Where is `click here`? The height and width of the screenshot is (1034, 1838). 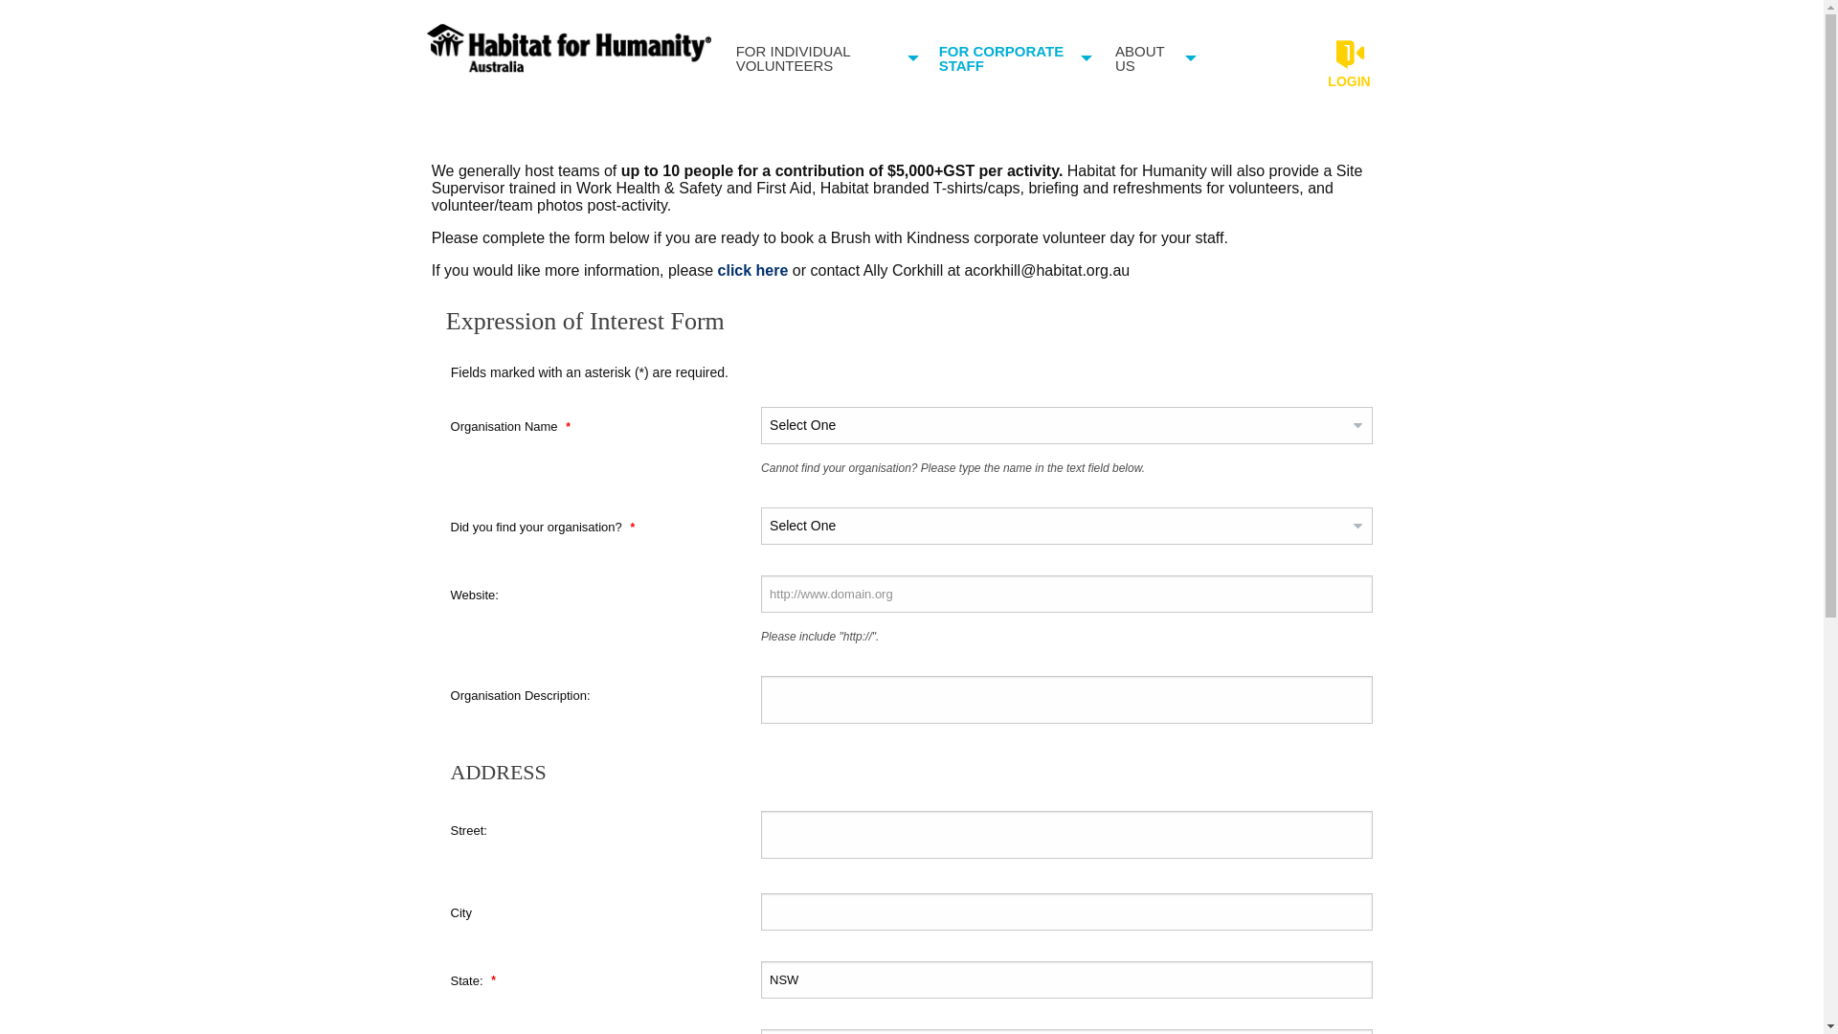 click here is located at coordinates (753, 270).